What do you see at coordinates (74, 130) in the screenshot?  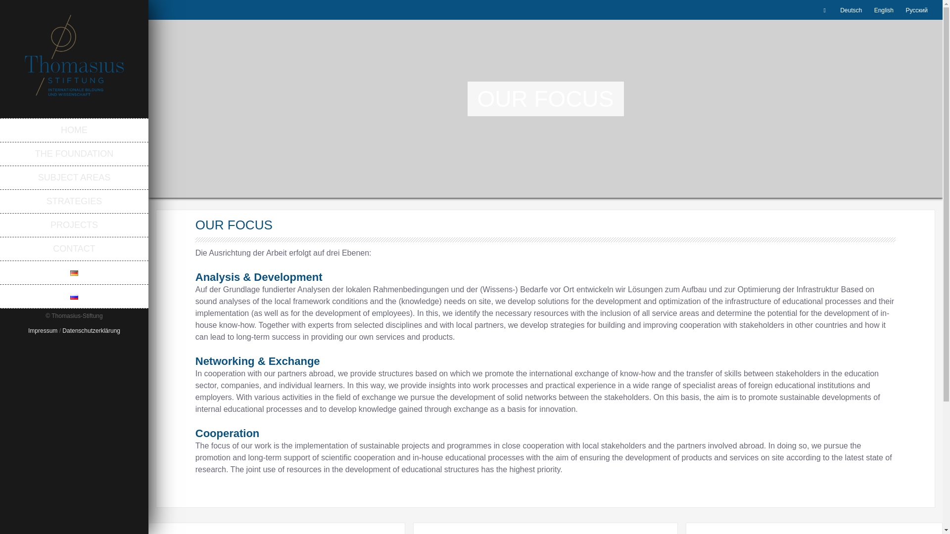 I see `HOME` at bounding box center [74, 130].